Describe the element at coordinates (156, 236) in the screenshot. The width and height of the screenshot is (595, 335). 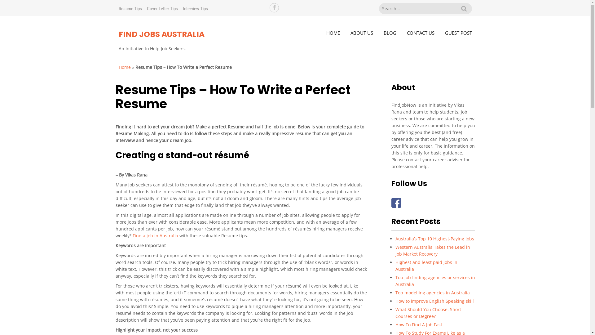
I see `Find a job in Australia` at that location.